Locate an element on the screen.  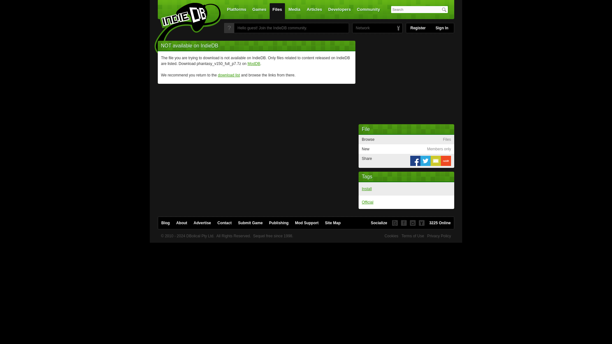
Join IndieDB is located at coordinates (229, 28).